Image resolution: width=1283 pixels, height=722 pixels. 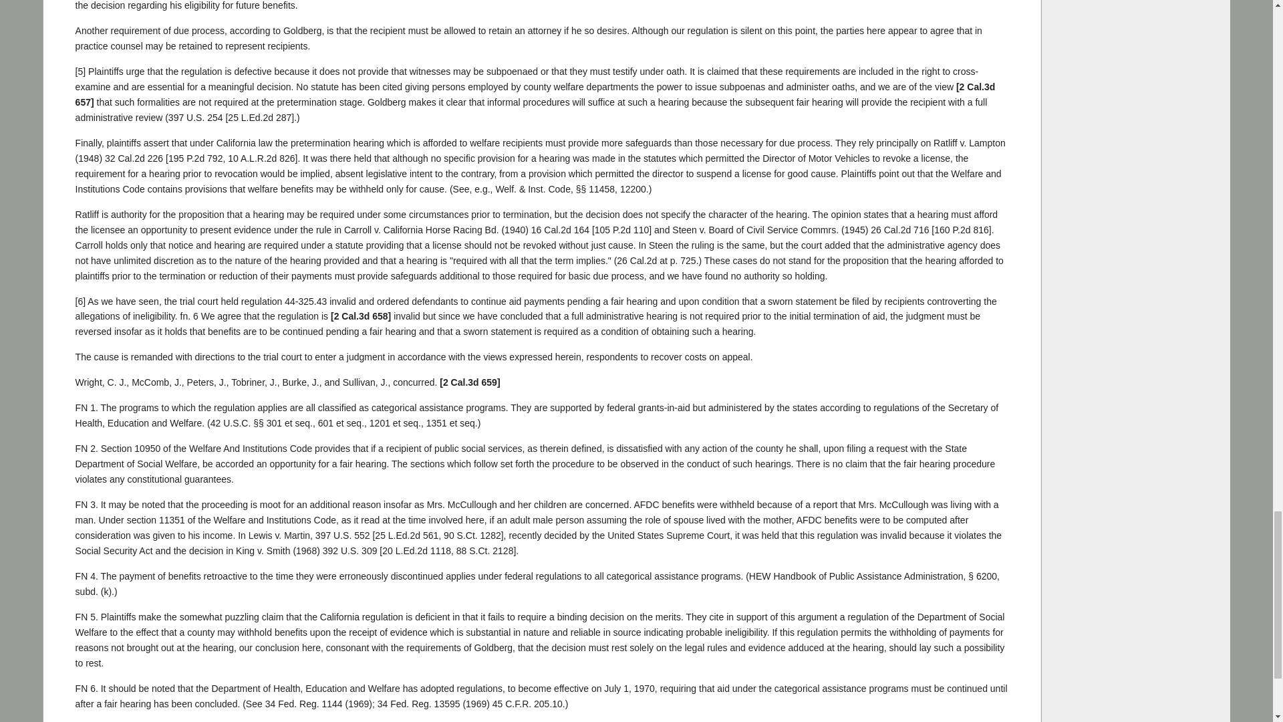 I want to click on 16 Cal.2d 164, so click(x=560, y=230).